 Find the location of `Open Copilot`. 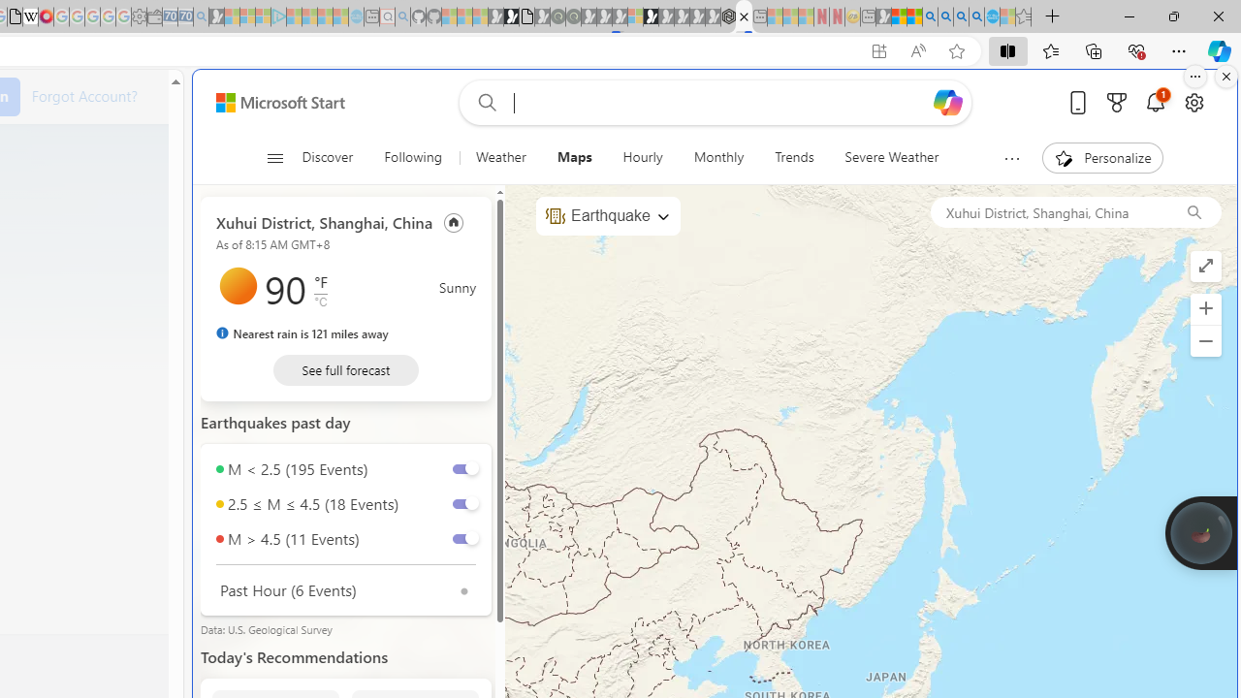

Open Copilot is located at coordinates (948, 103).